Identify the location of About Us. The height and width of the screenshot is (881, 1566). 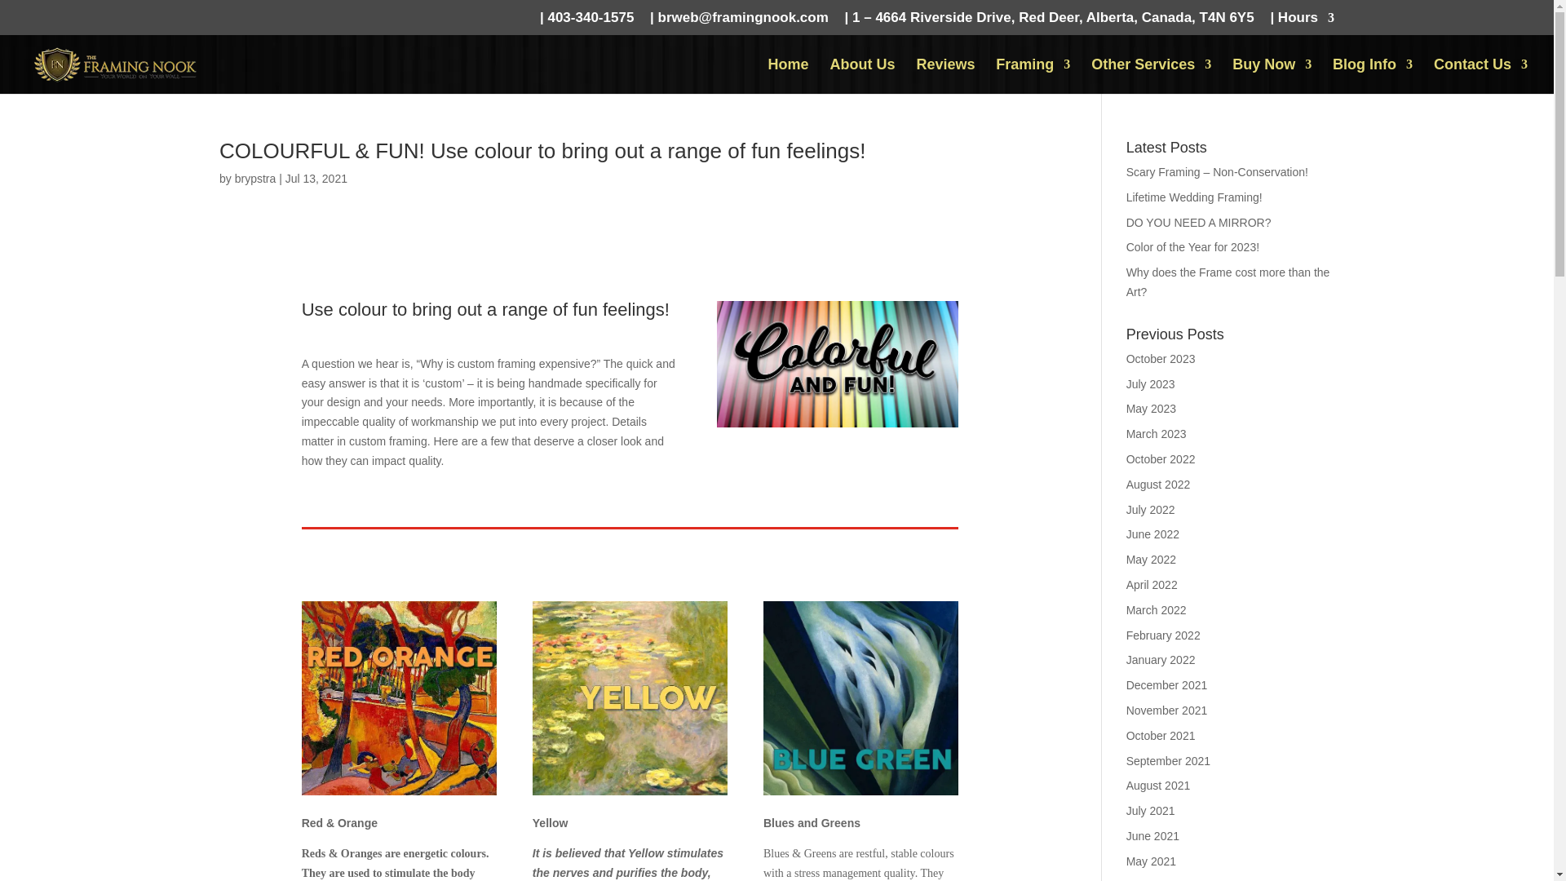
(863, 76).